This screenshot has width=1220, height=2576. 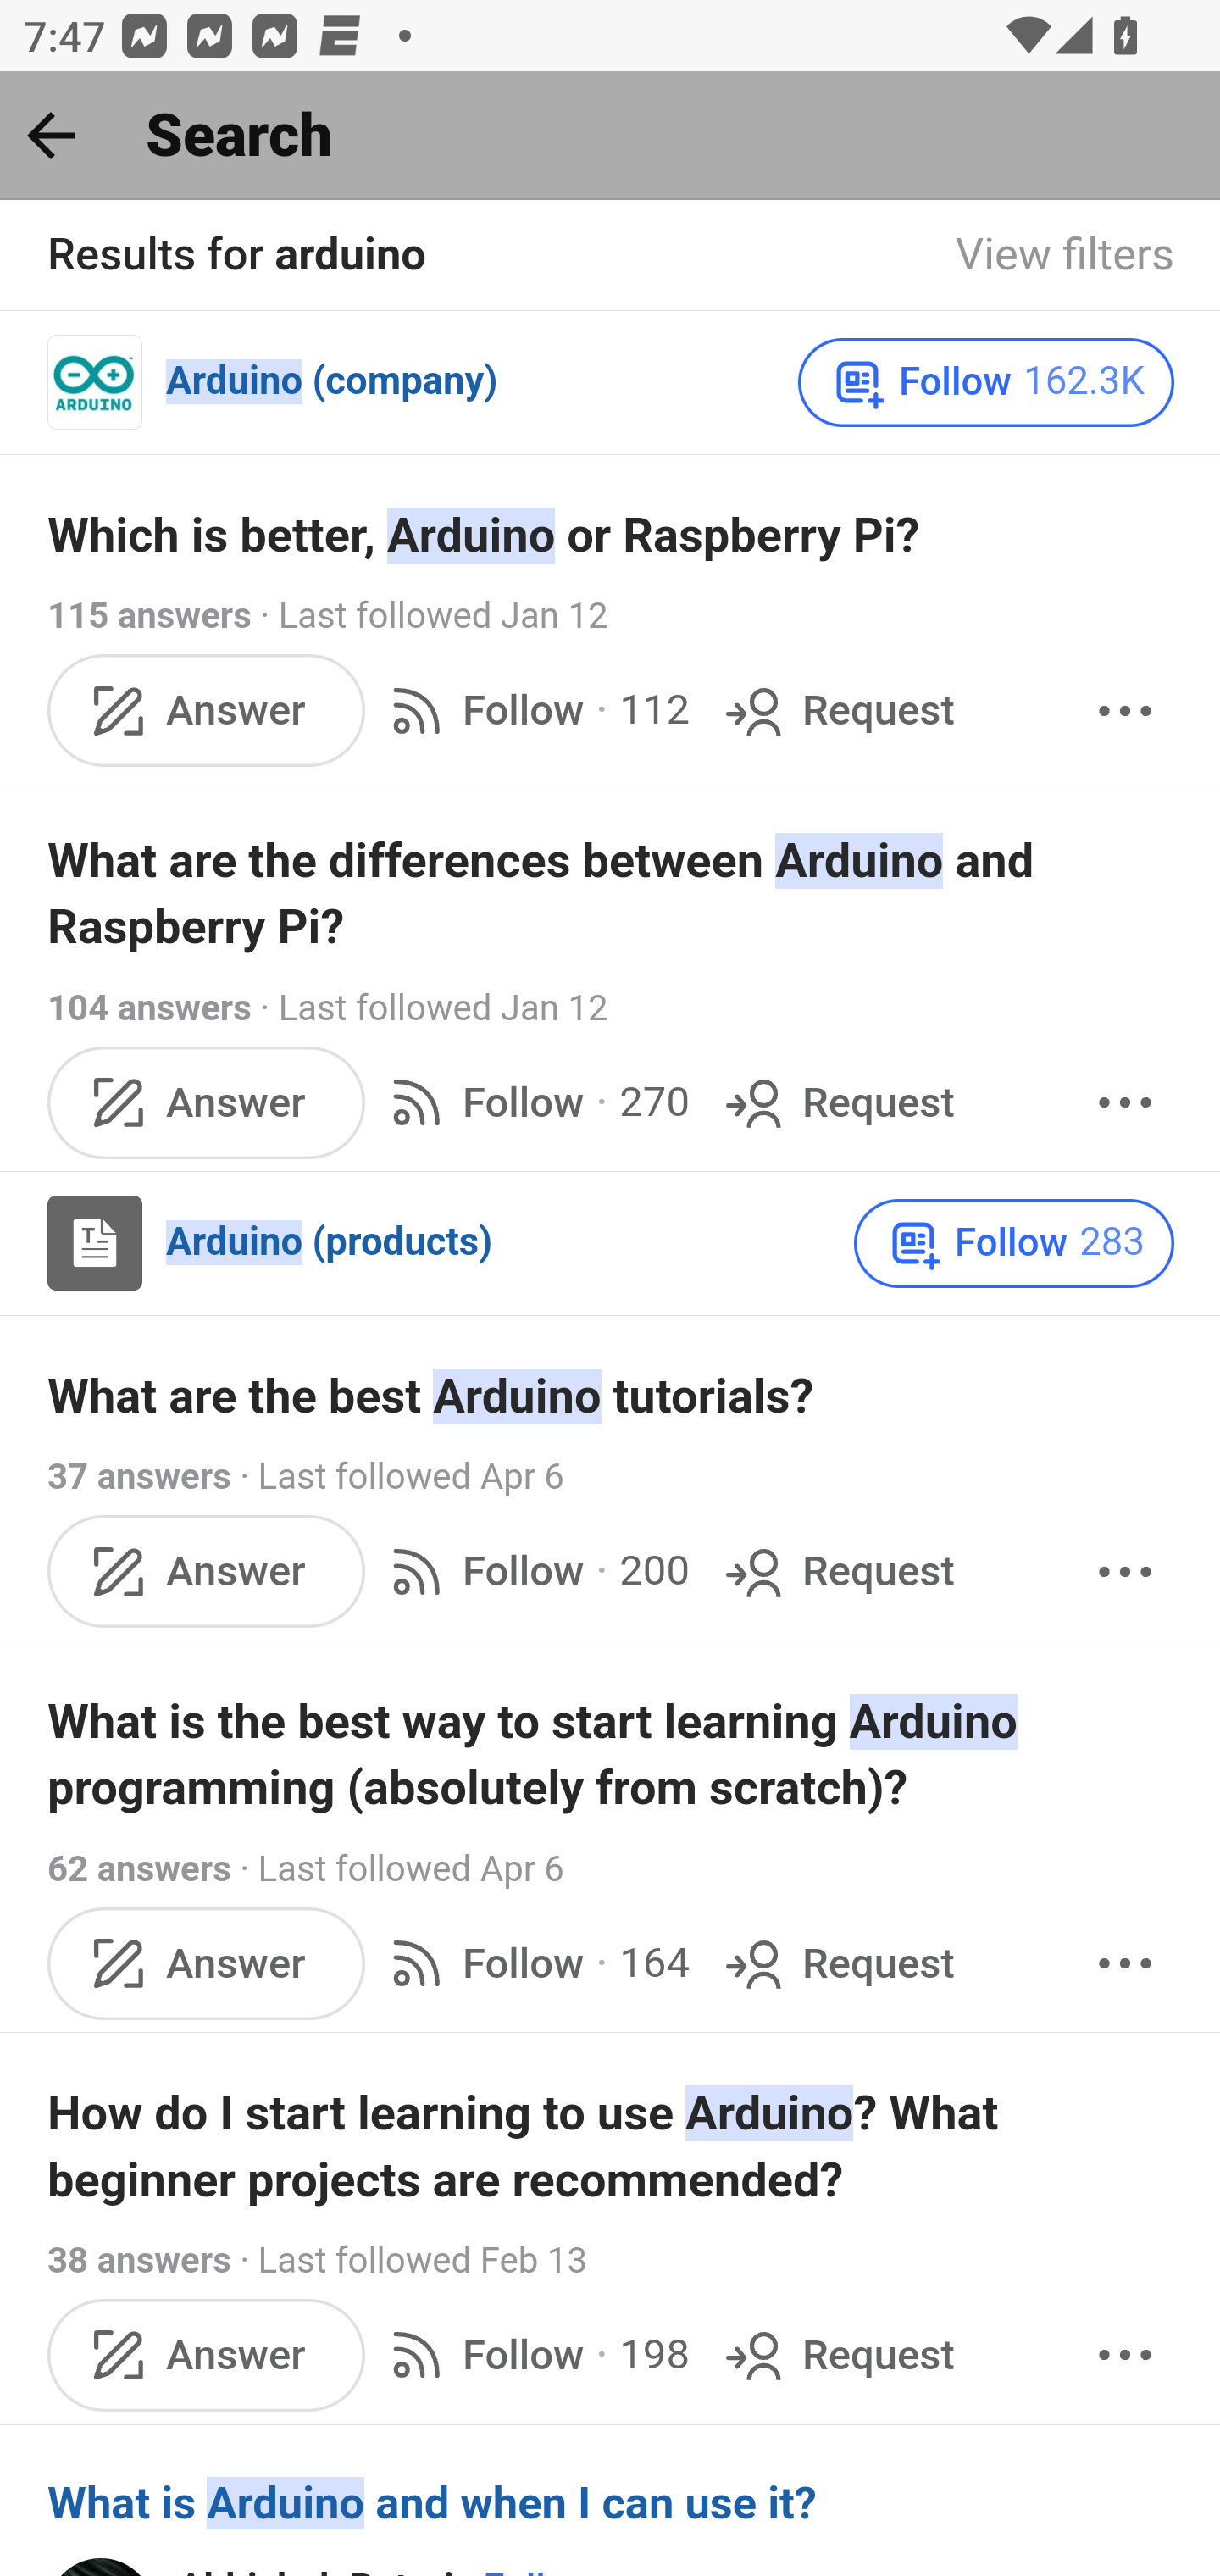 I want to click on 62 answers 62  answers, so click(x=139, y=1868).